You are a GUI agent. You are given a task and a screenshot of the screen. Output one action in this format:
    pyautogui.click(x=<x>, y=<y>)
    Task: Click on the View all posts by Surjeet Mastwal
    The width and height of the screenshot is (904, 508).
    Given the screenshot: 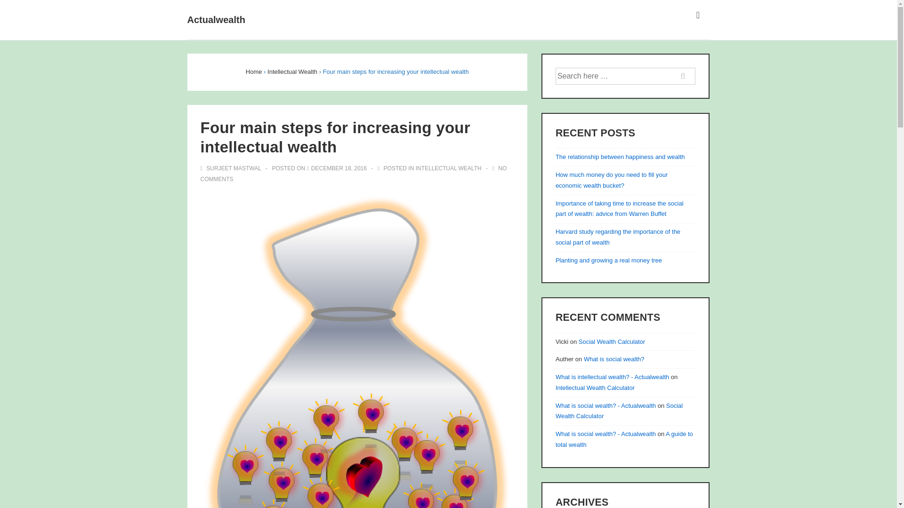 What is the action you would take?
    pyautogui.click(x=232, y=168)
    